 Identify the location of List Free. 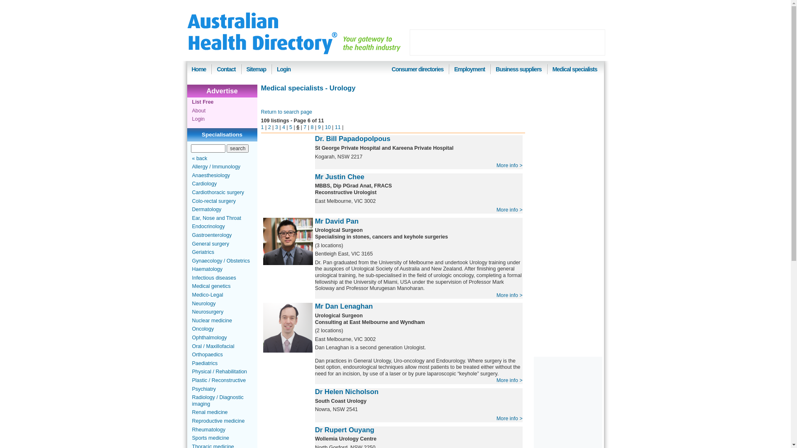
(203, 102).